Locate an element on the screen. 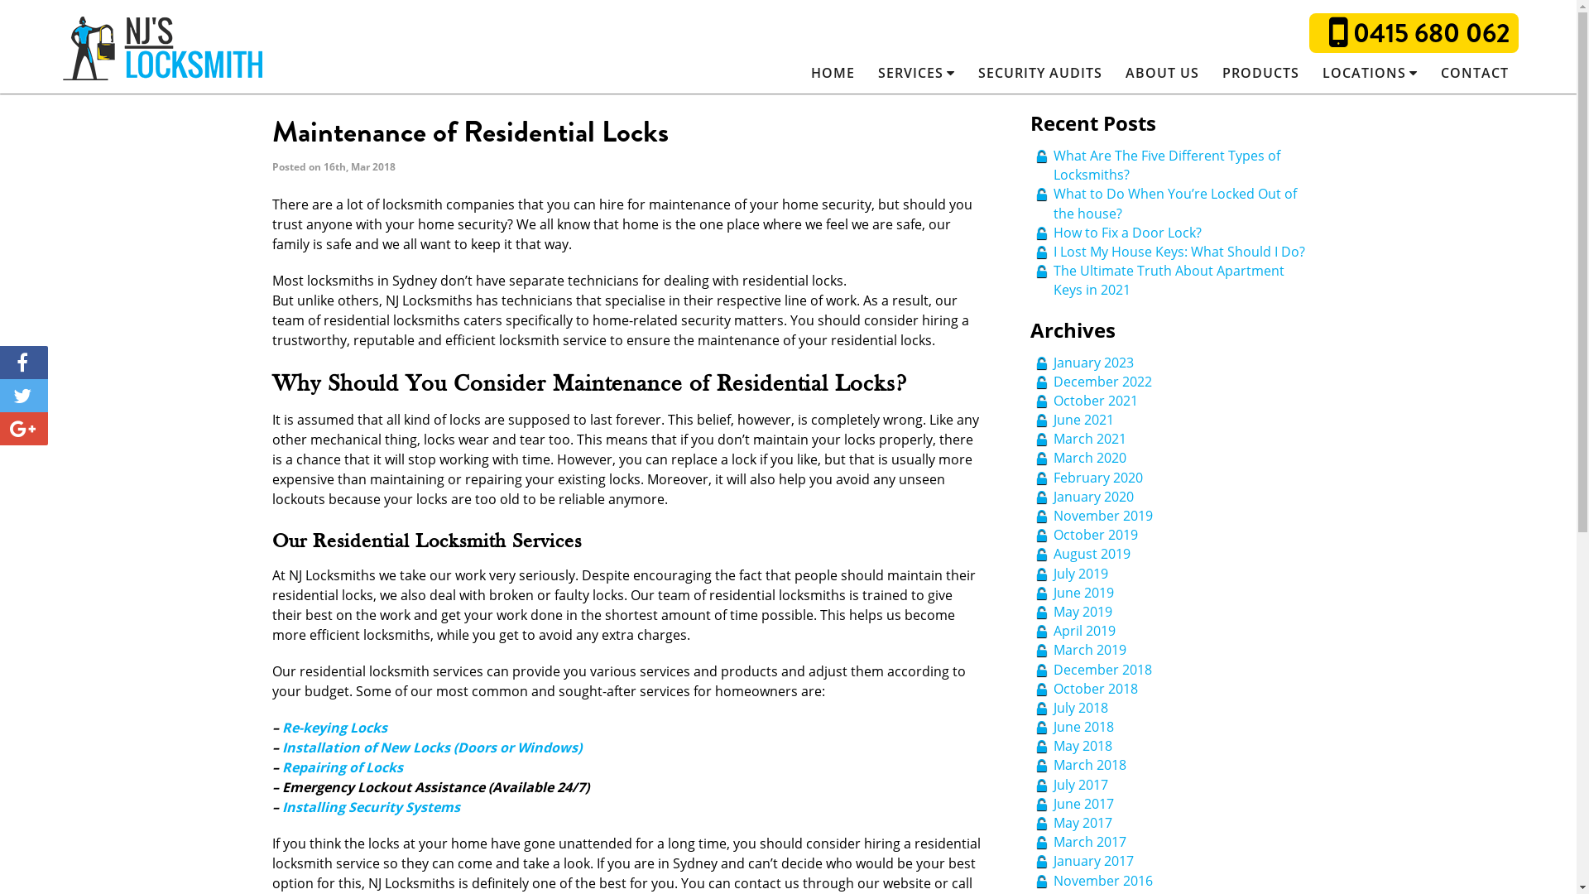 This screenshot has width=1589, height=894. Locksmith North Sydney is located at coordinates (1433, 102).